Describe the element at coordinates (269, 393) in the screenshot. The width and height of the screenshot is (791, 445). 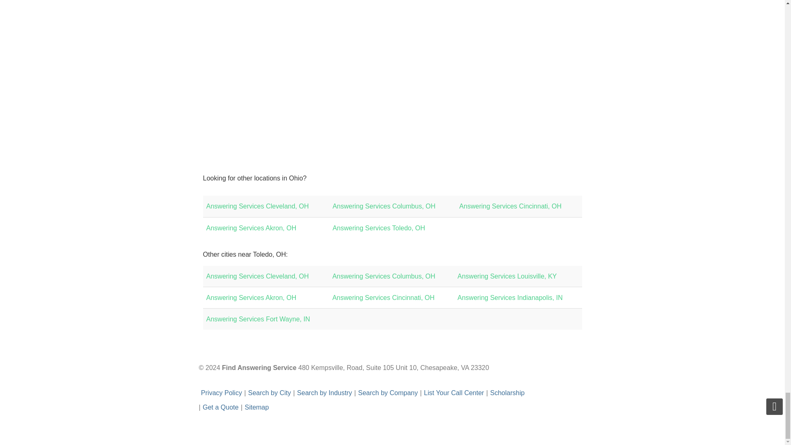
I see `Search by City` at that location.